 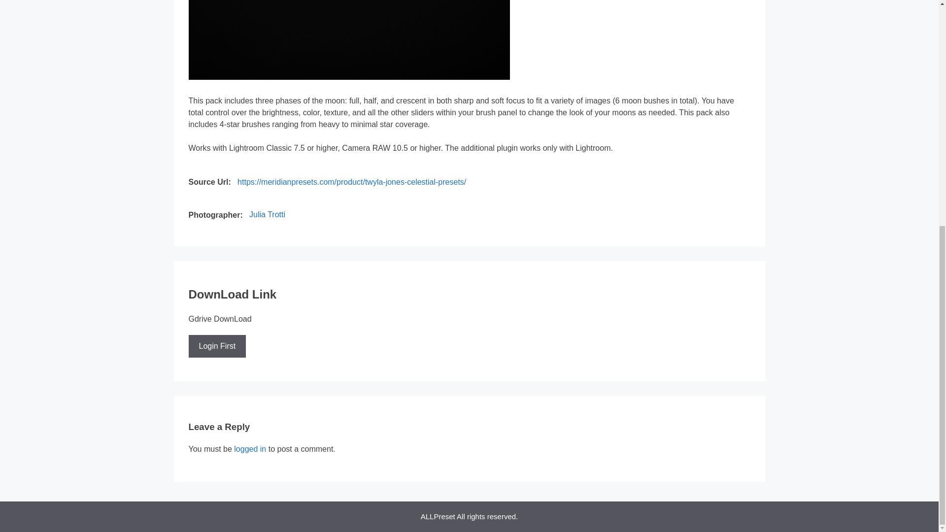 What do you see at coordinates (249, 449) in the screenshot?
I see `logged in` at bounding box center [249, 449].